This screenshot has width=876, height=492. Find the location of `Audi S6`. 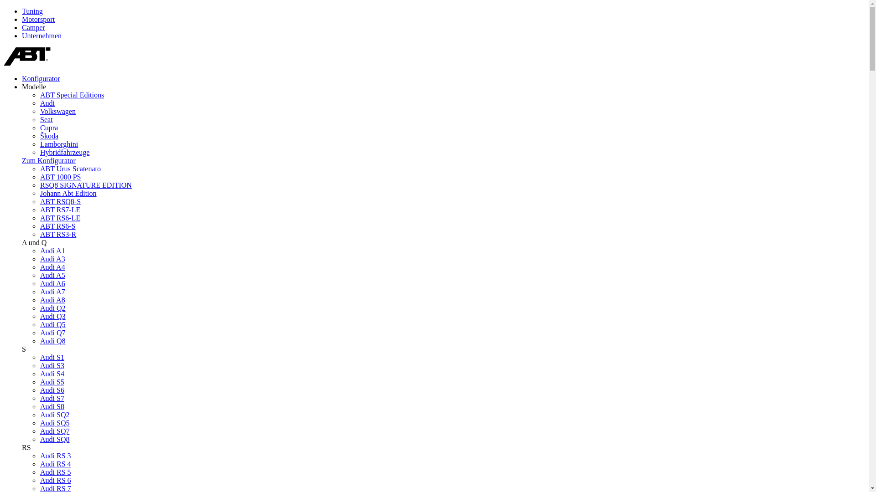

Audi S6 is located at coordinates (52, 390).